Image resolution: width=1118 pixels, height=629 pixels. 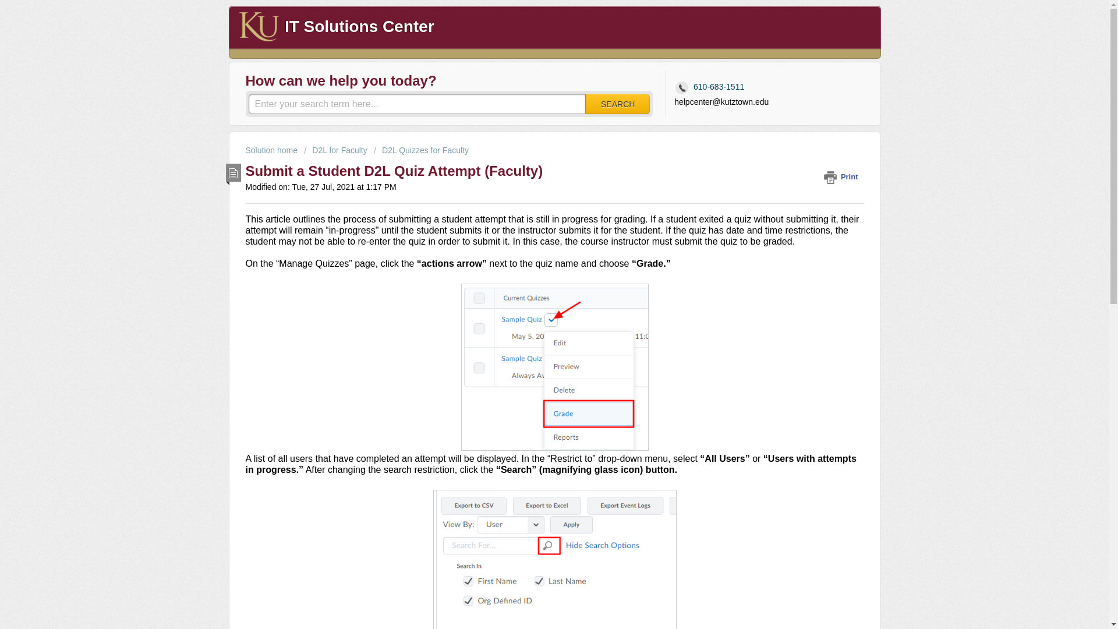 I want to click on 610-683-1511, so click(x=712, y=87).